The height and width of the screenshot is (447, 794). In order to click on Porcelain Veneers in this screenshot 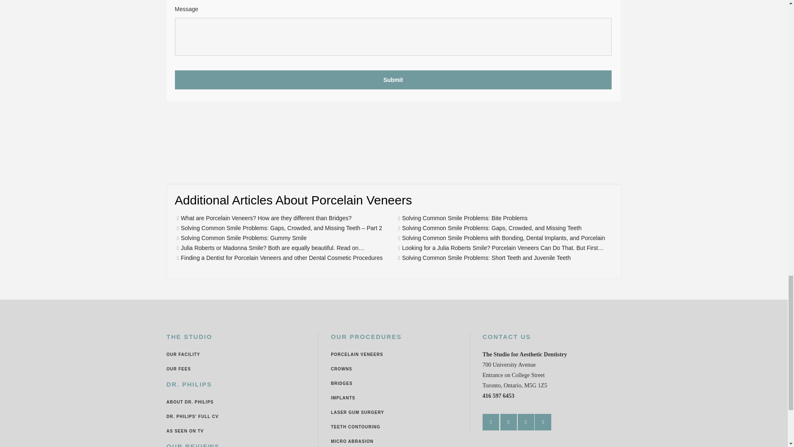, I will do `click(356, 354)`.